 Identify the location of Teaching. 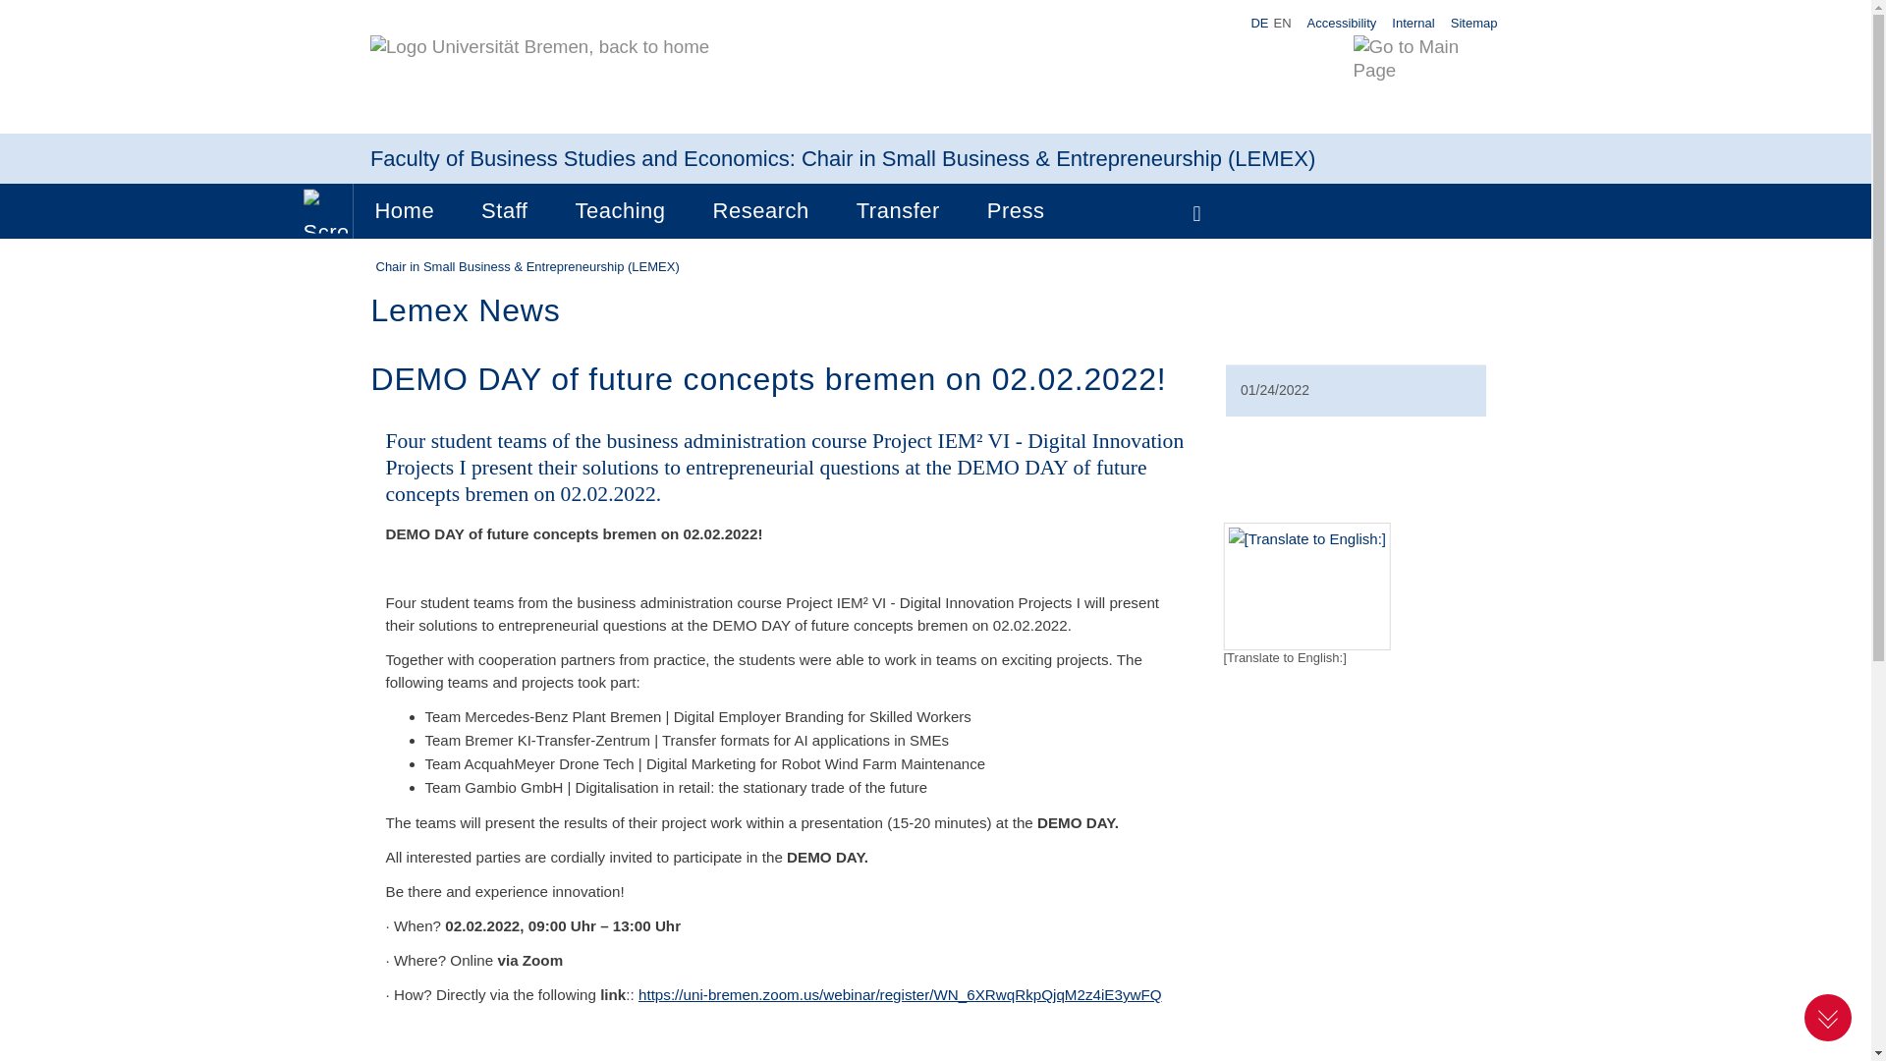
(619, 210).